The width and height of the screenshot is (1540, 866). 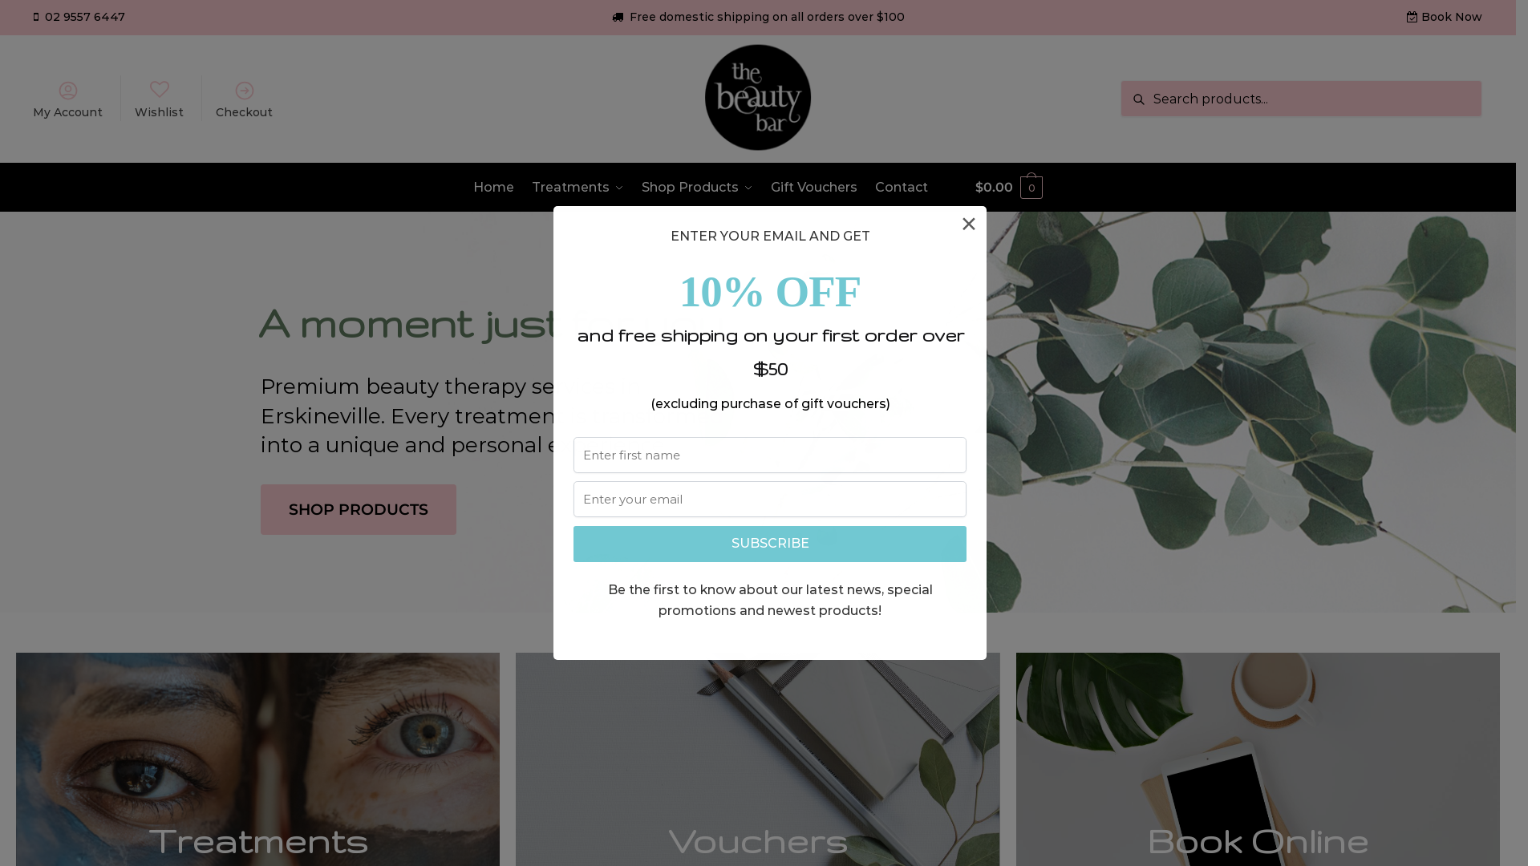 What do you see at coordinates (814, 188) in the screenshot?
I see `Gift Vouchers` at bounding box center [814, 188].